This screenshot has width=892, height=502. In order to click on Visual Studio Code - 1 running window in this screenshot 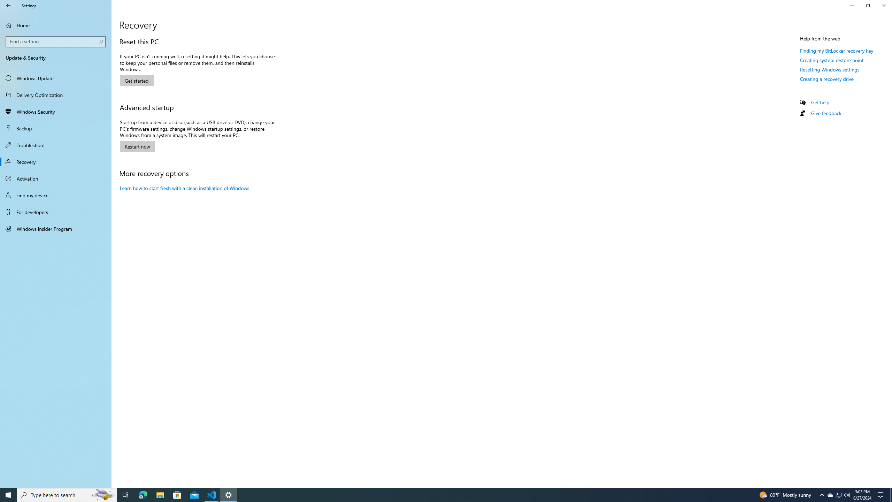, I will do `click(212, 495)`.